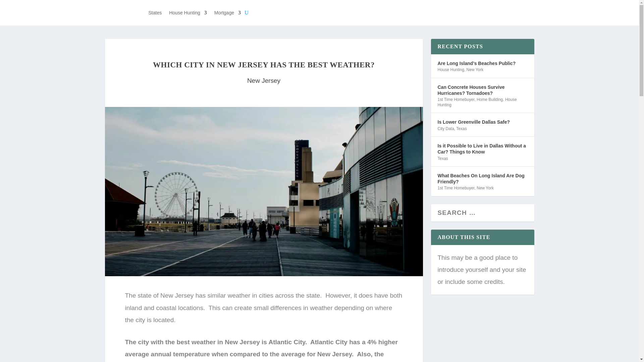 This screenshot has height=362, width=644. What do you see at coordinates (482, 178) in the screenshot?
I see `What Beaches On Long Island Are Dog Friendly?` at bounding box center [482, 178].